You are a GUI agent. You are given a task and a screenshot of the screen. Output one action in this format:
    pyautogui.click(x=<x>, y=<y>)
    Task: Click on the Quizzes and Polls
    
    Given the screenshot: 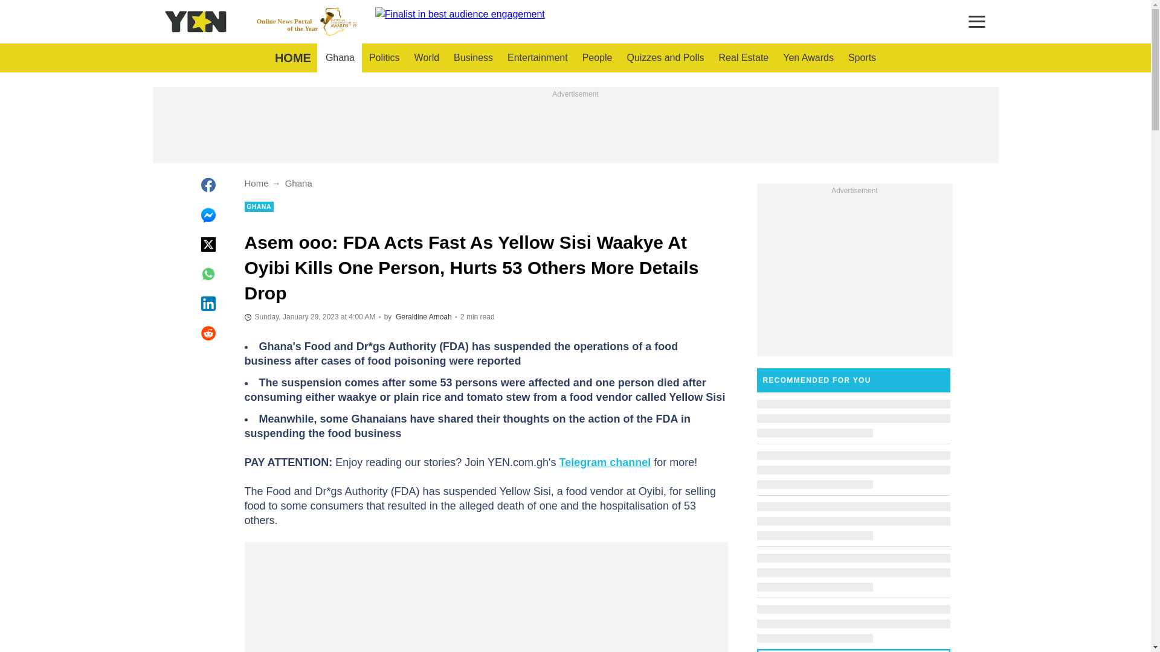 What is the action you would take?
    pyautogui.click(x=665, y=58)
    